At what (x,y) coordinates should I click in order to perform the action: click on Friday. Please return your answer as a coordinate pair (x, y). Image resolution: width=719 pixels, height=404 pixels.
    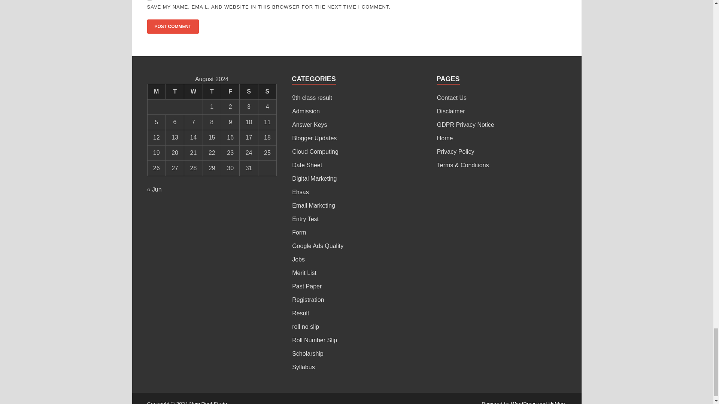
    Looking at the image, I should click on (230, 91).